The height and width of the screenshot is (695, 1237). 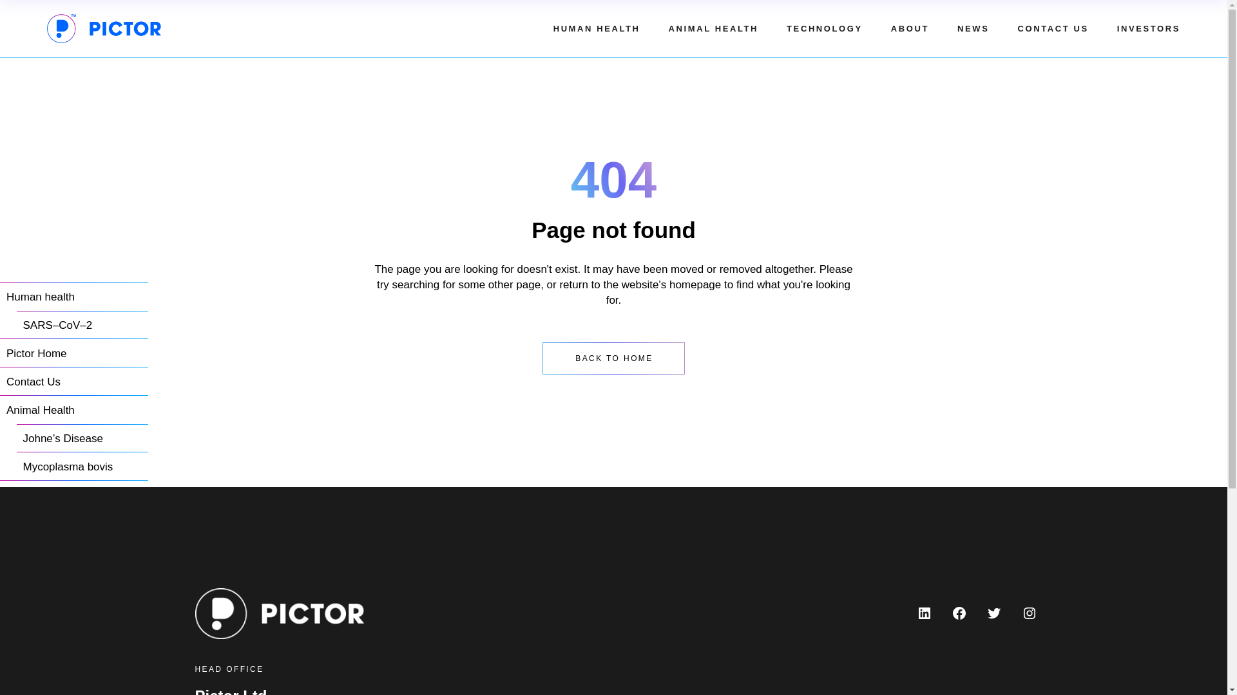 What do you see at coordinates (1148, 28) in the screenshot?
I see `INVESTORS` at bounding box center [1148, 28].